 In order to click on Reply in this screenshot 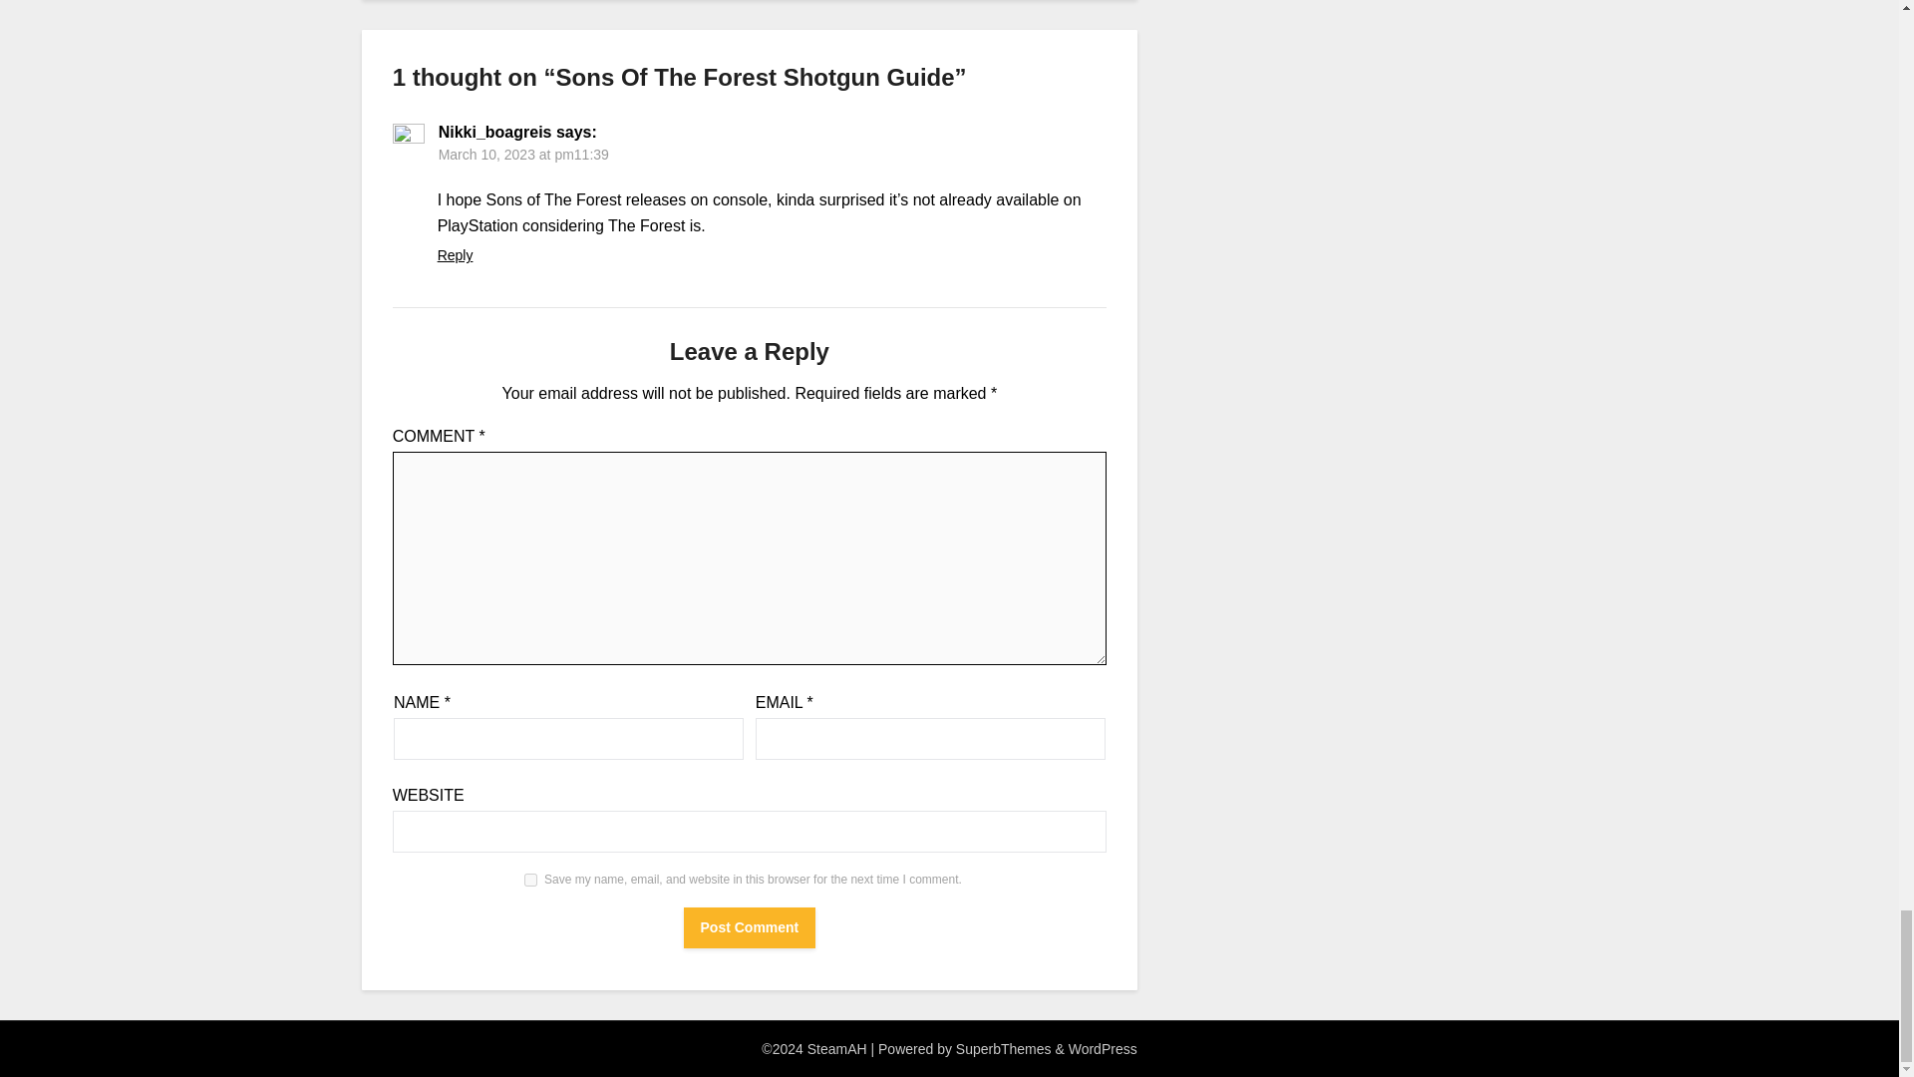, I will do `click(455, 255)`.